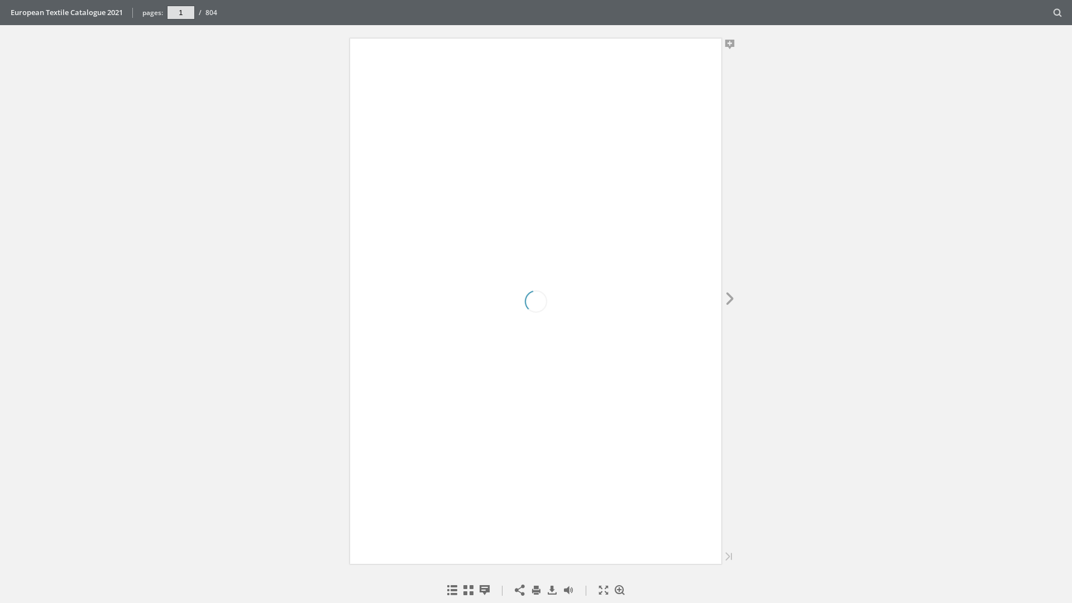  I want to click on Fullscreen, so click(603, 591).